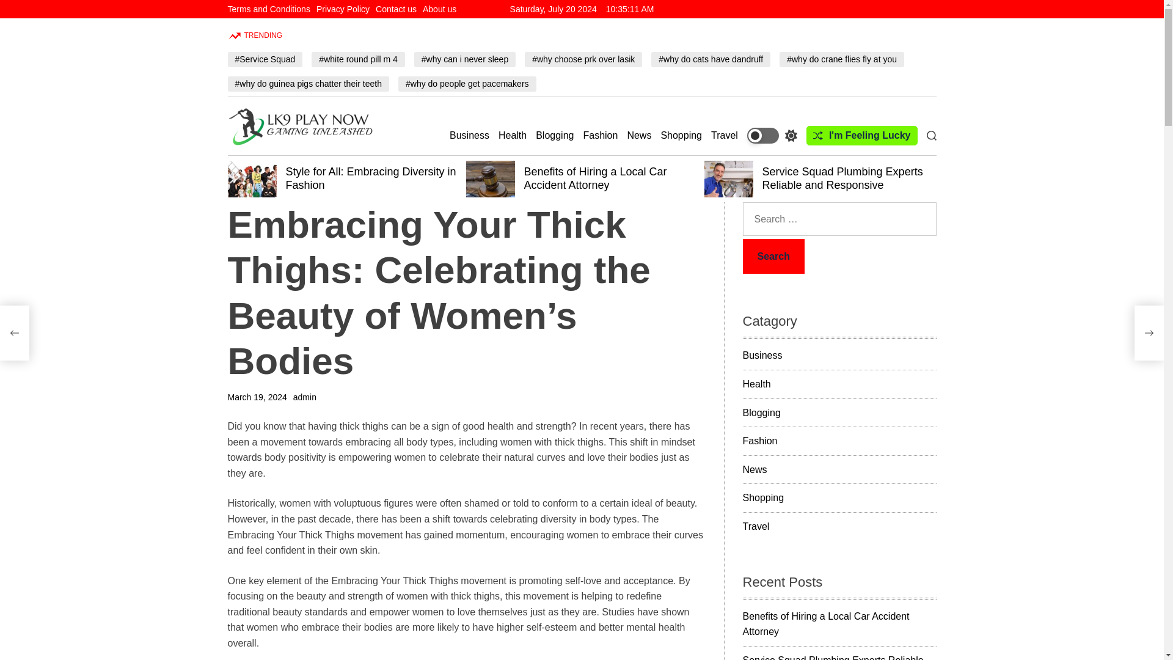 This screenshot has height=660, width=1173. What do you see at coordinates (513, 135) in the screenshot?
I see `Health` at bounding box center [513, 135].